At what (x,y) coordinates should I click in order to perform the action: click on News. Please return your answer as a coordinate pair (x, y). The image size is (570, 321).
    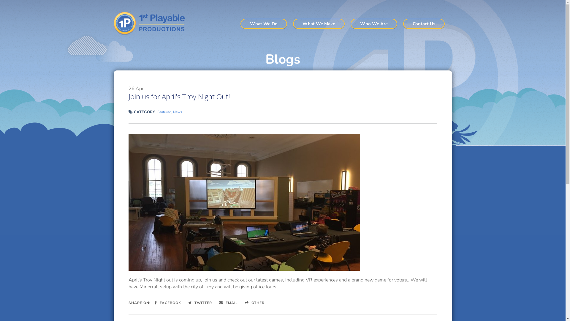
    Looking at the image, I should click on (178, 112).